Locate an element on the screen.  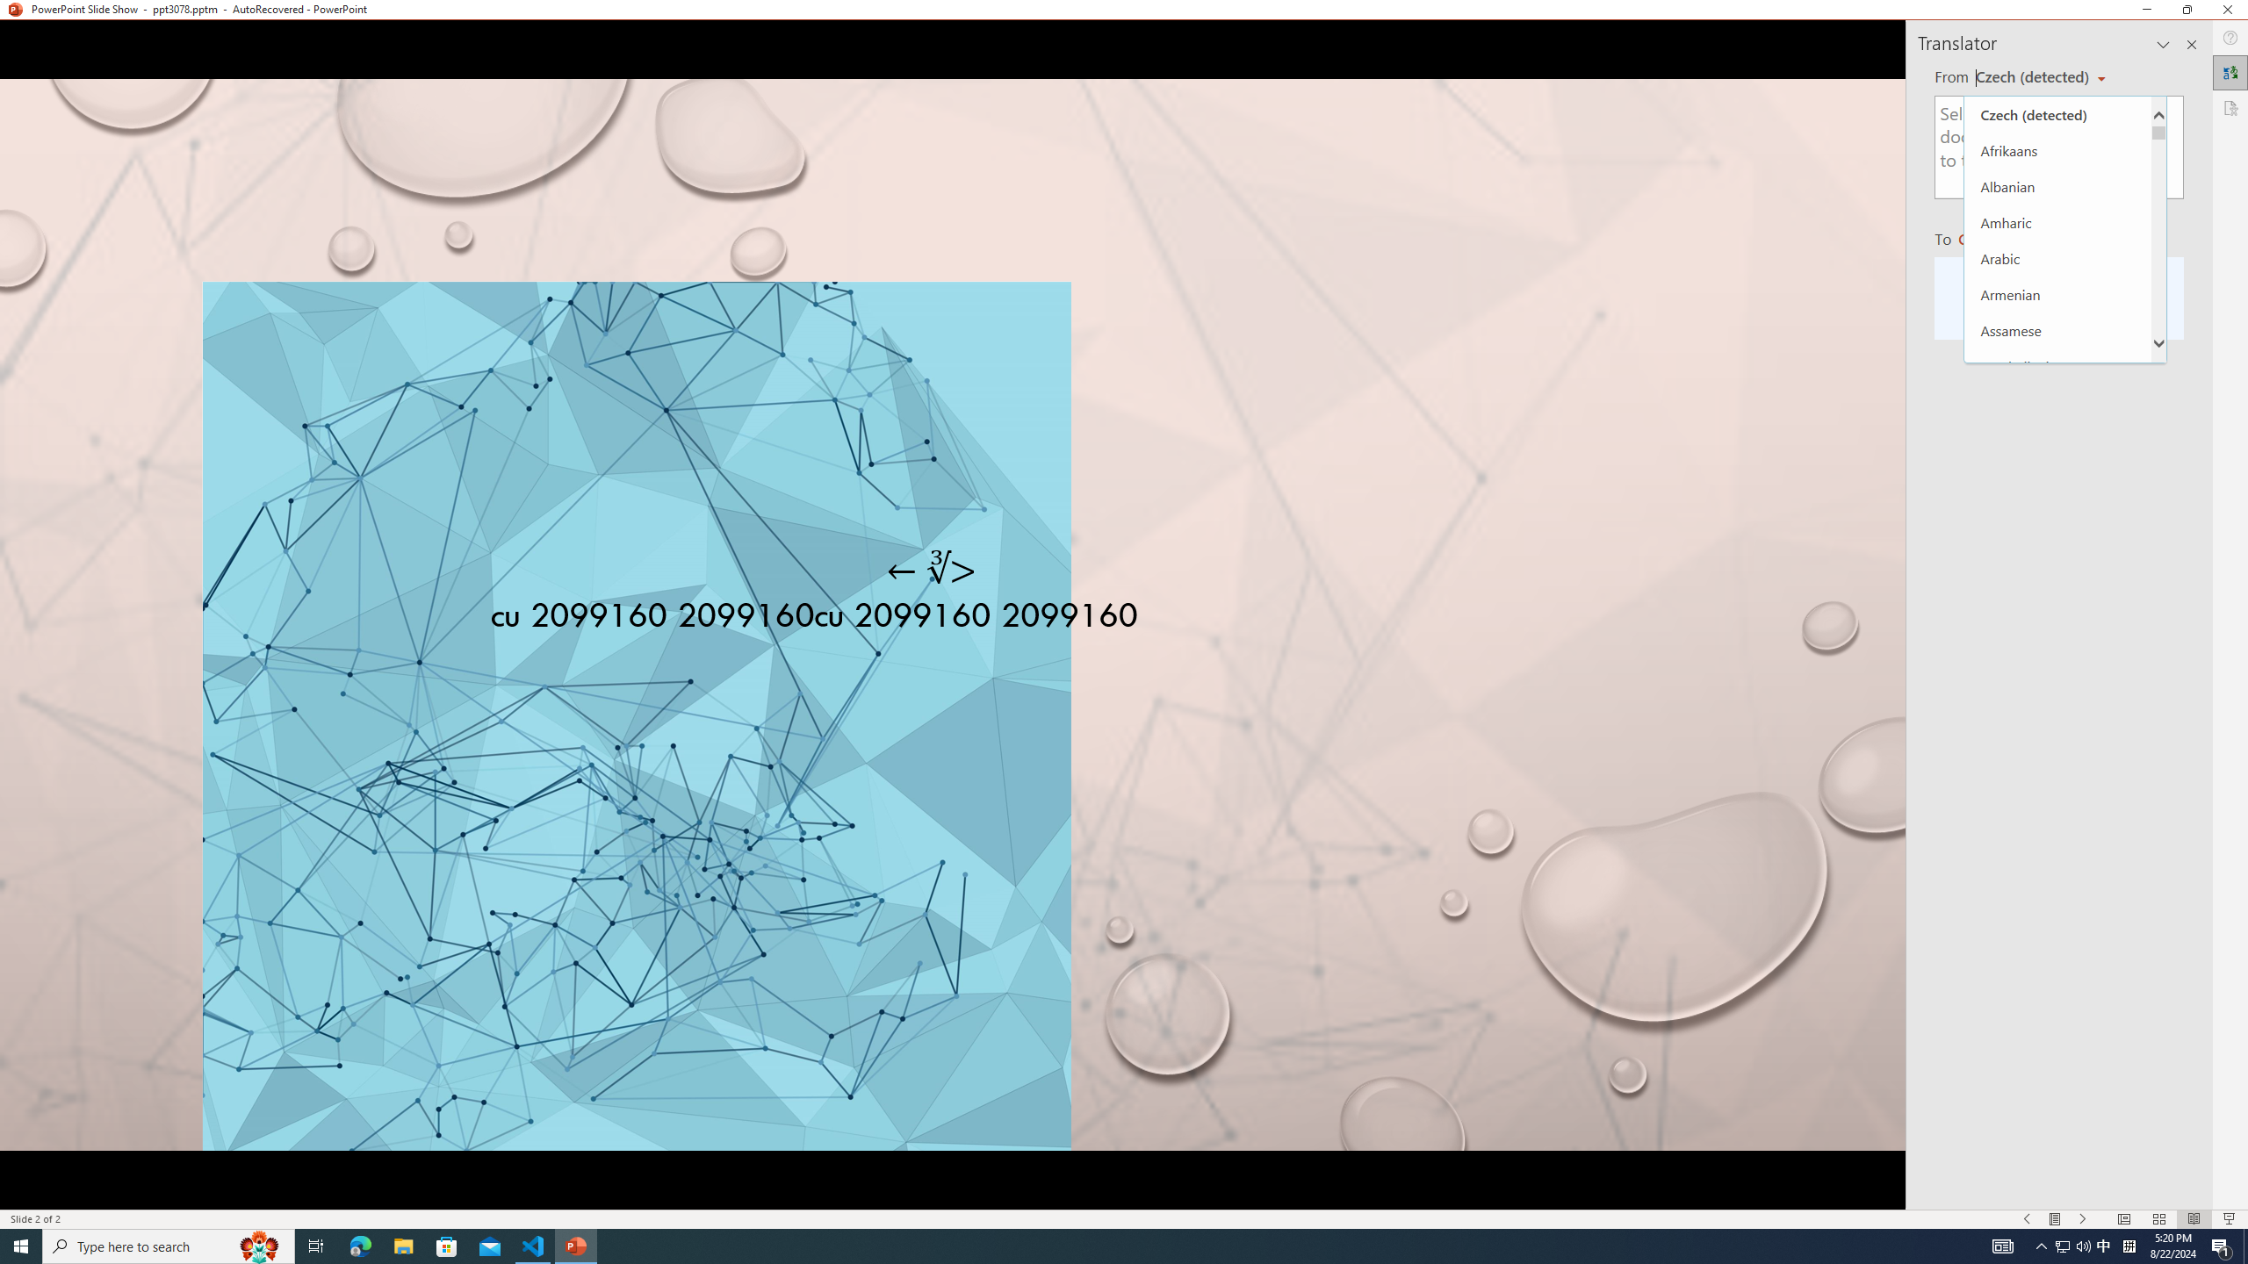
Adjust indents and spacing - Microsoft Support is located at coordinates (37, 538).